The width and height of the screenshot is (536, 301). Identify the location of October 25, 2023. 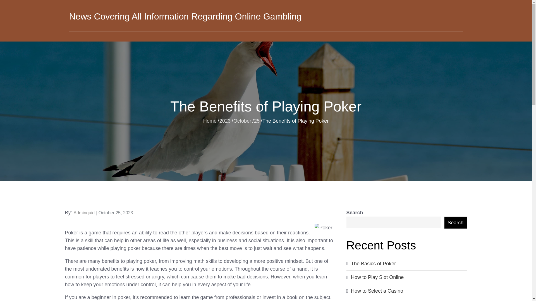
(116, 213).